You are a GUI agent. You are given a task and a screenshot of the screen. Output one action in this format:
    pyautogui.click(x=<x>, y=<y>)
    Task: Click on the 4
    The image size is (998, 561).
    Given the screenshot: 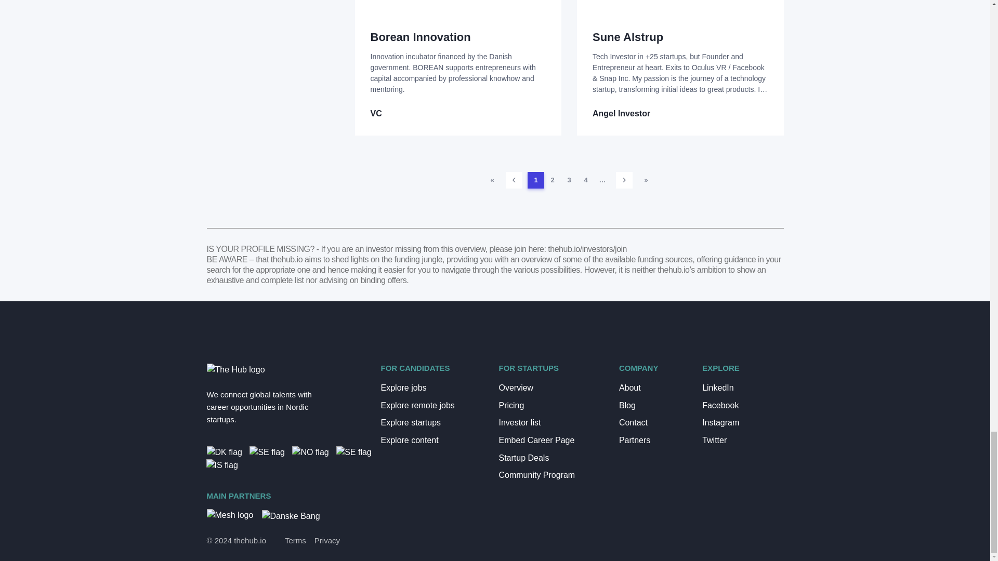 What is the action you would take?
    pyautogui.click(x=585, y=180)
    